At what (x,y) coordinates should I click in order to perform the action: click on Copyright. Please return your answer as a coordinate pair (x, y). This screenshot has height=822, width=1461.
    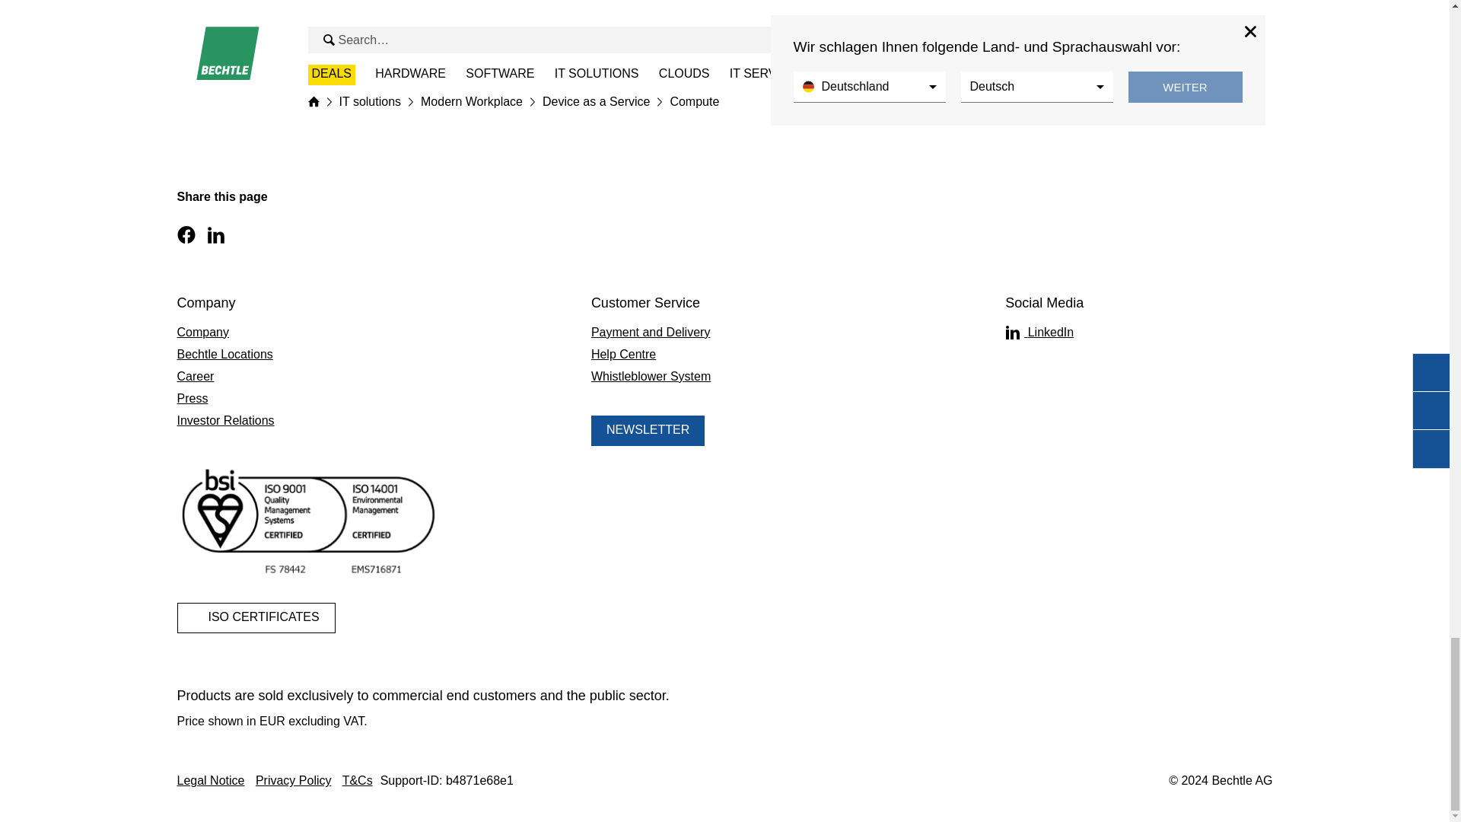
    Looking at the image, I should click on (1221, 781).